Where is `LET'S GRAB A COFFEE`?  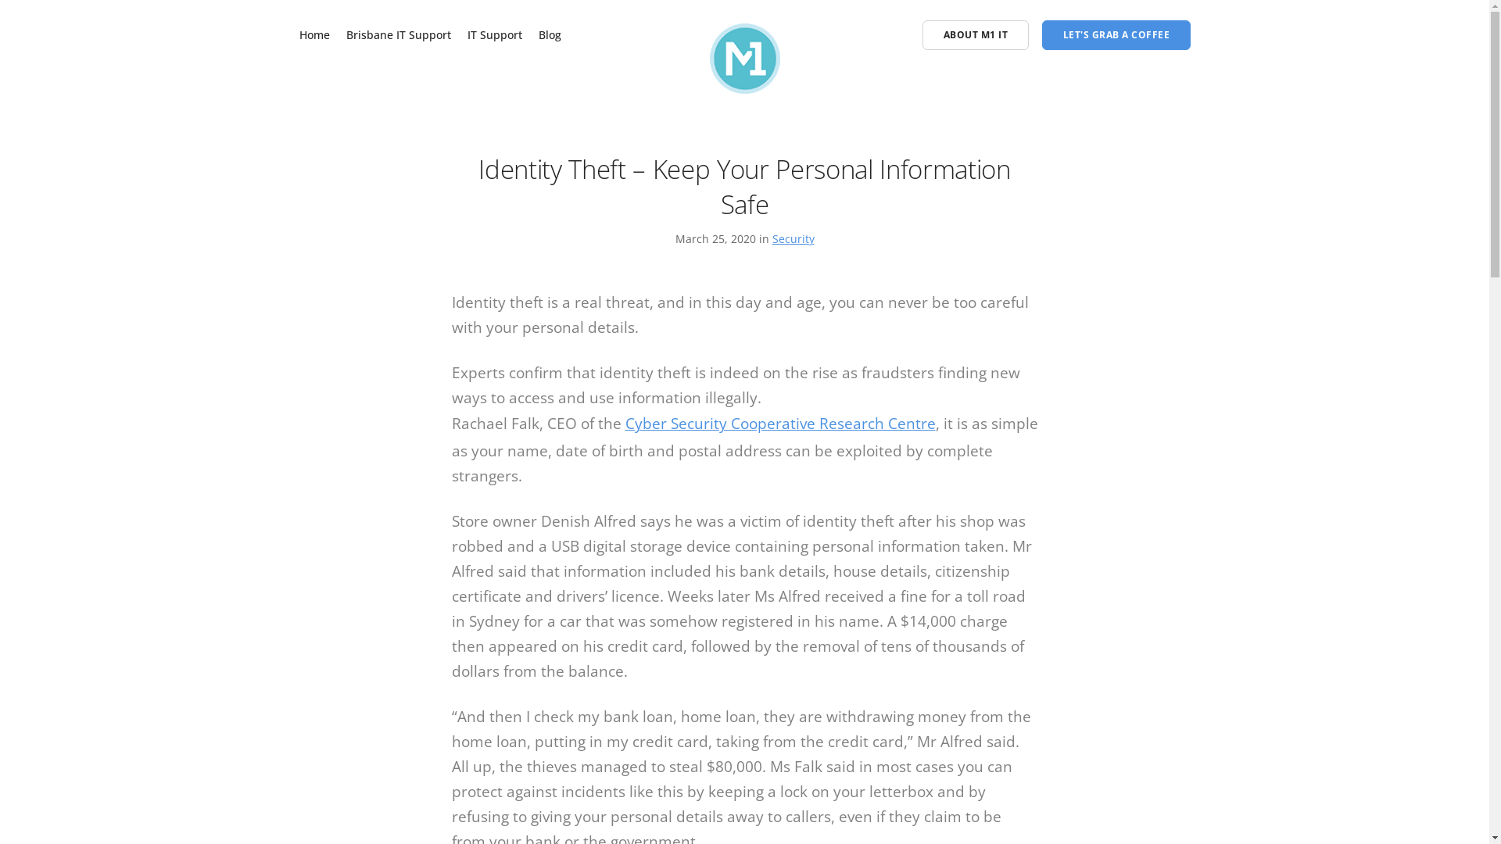 LET'S GRAB A COFFEE is located at coordinates (1116, 35).